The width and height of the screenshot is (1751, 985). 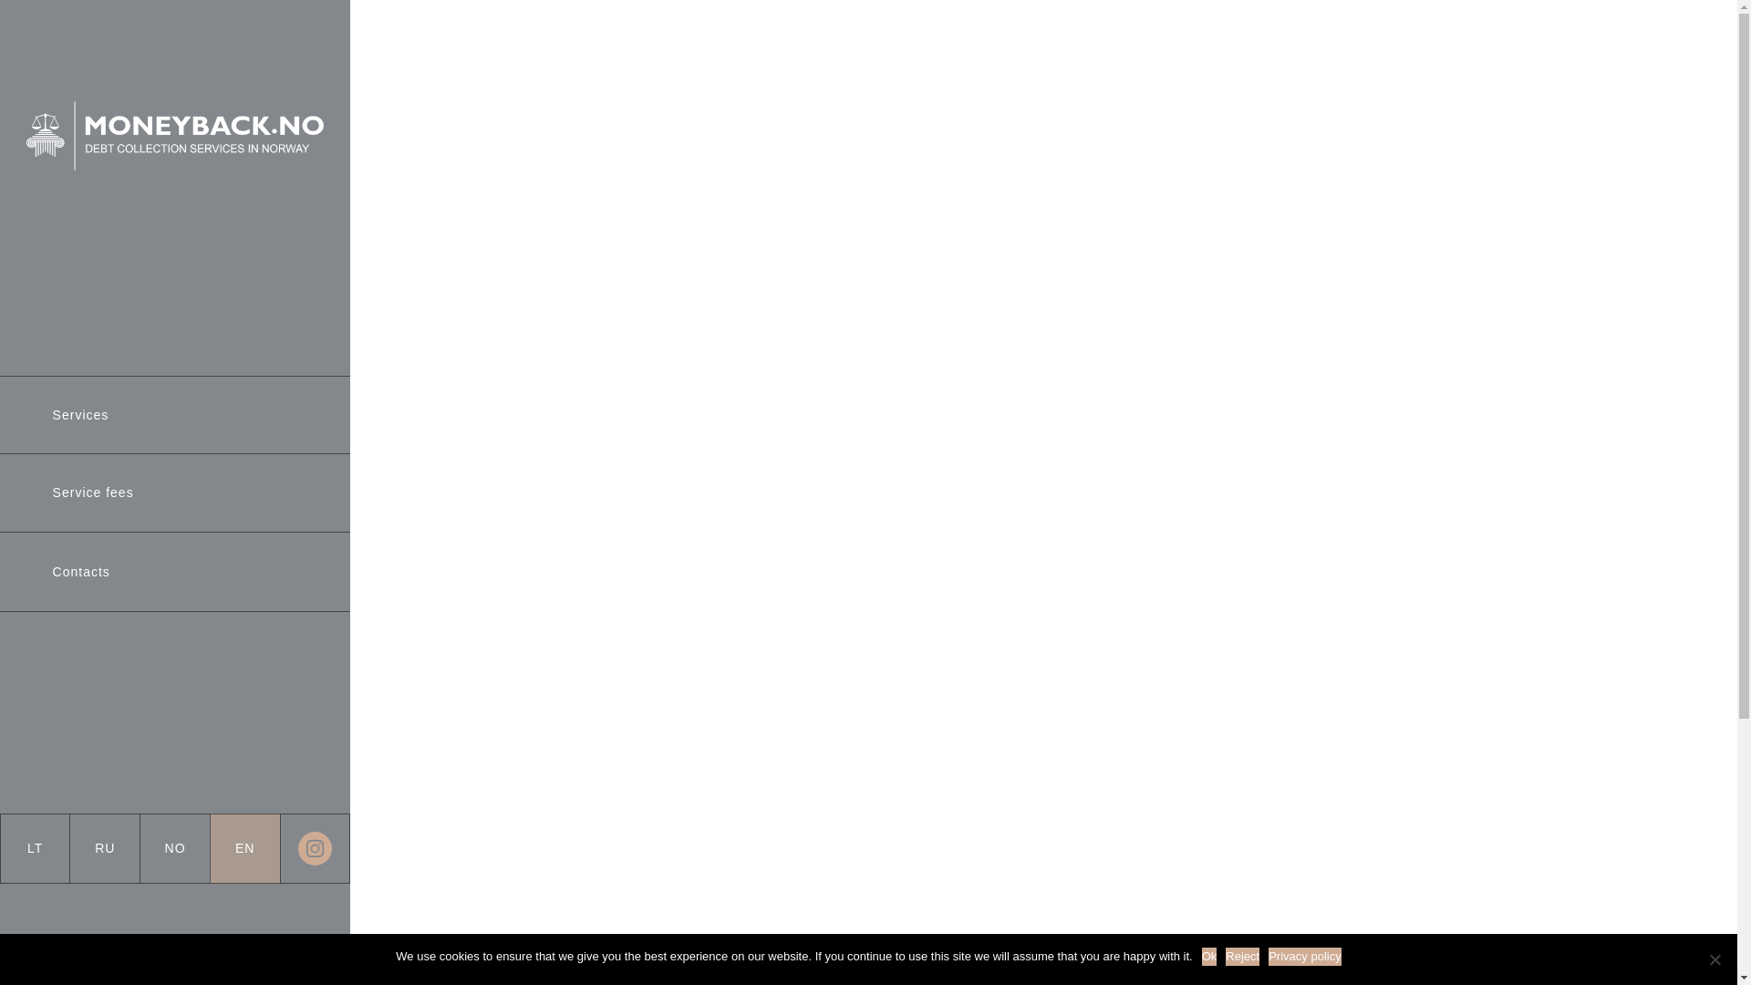 I want to click on Contacts, so click(x=80, y=572).